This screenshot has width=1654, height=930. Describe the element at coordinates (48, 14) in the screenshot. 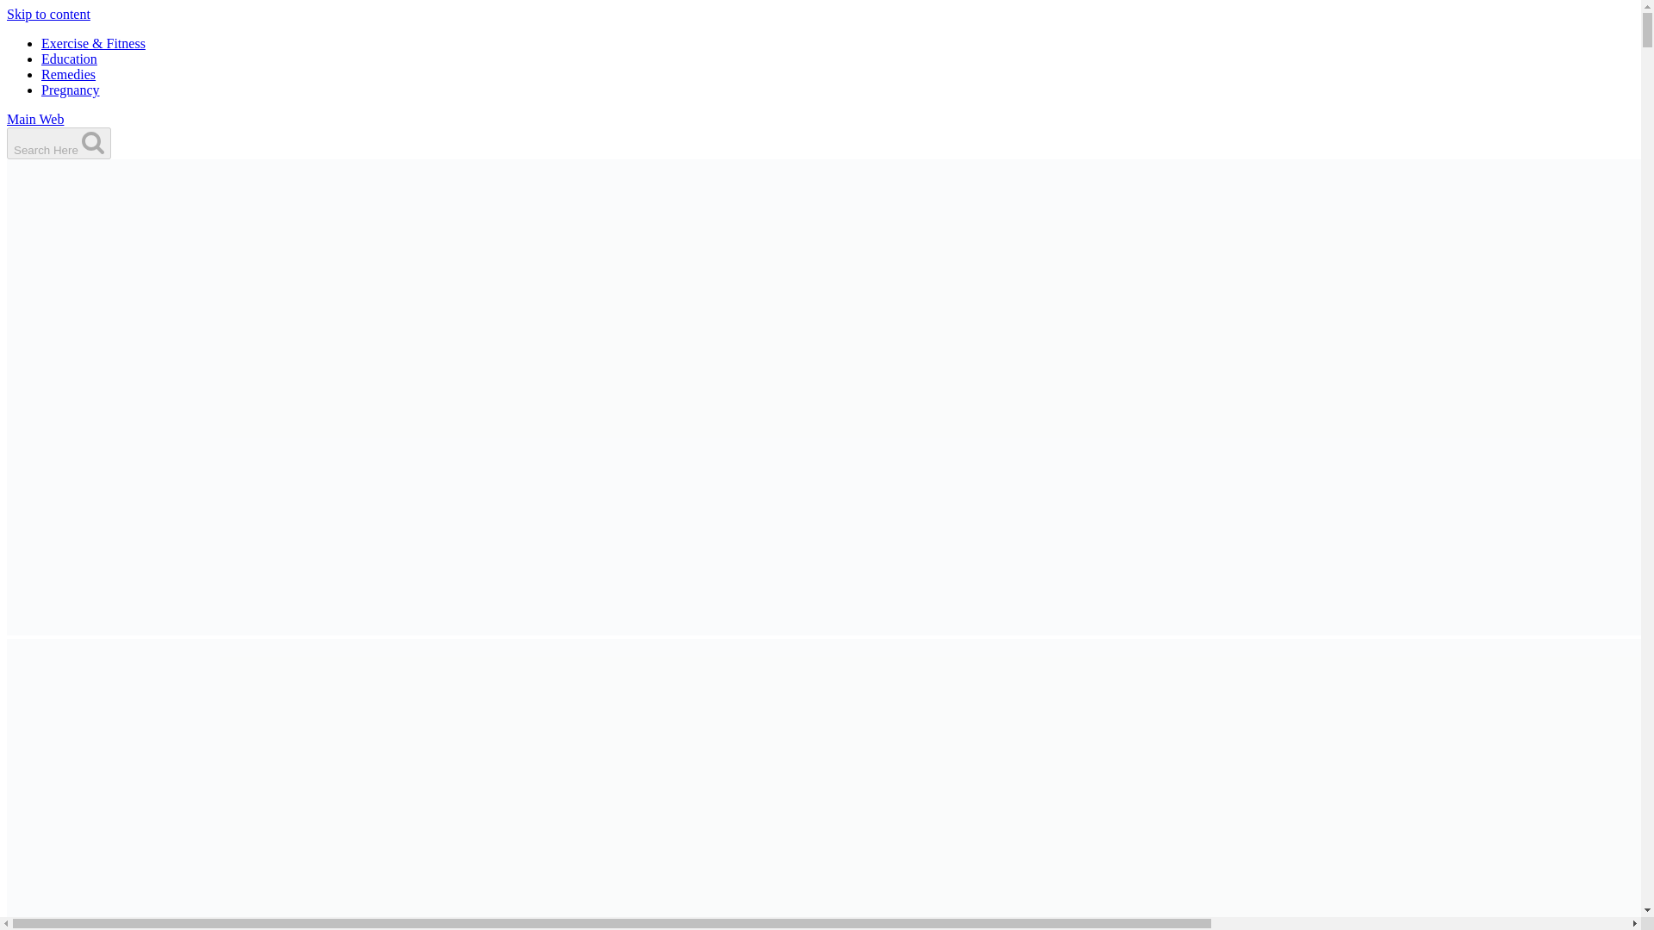

I see `Skip to content` at that location.